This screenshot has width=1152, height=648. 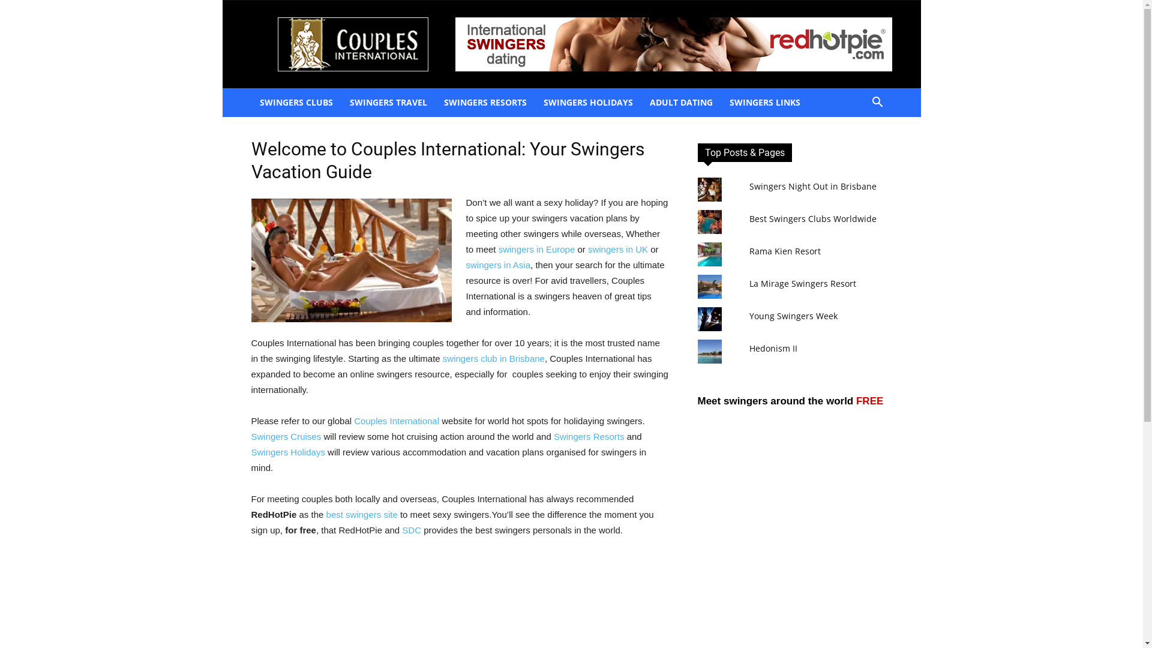 I want to click on Couples International, so click(x=398, y=421).